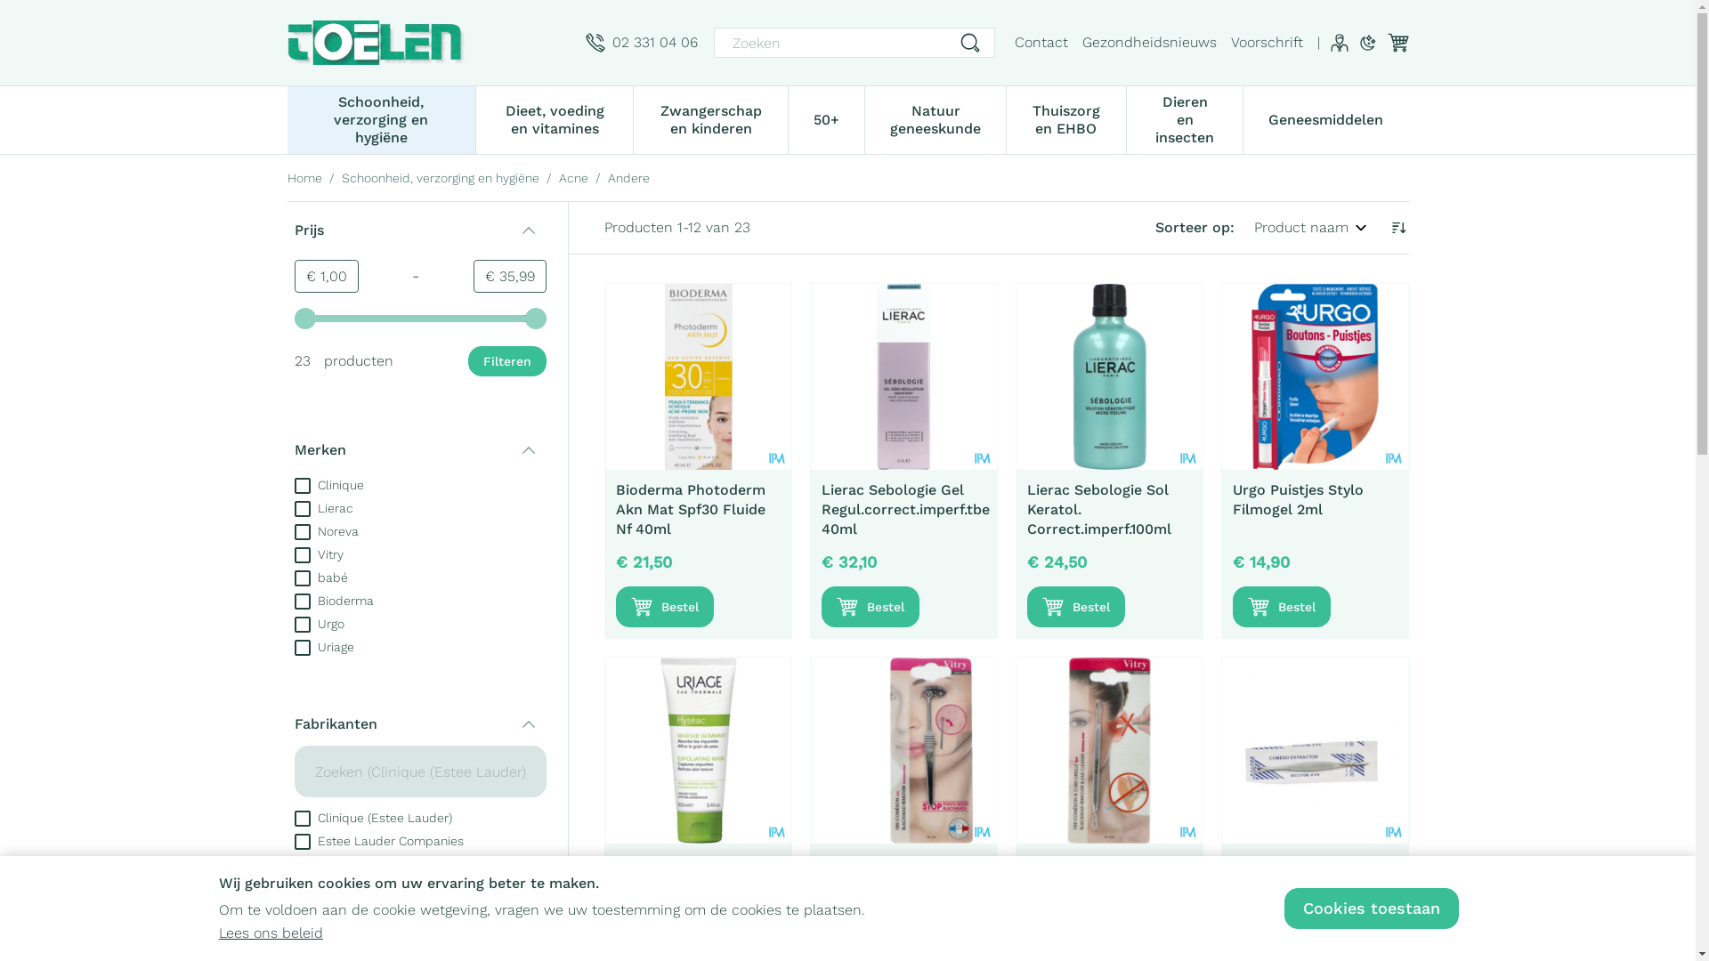 This screenshot has width=1709, height=961. What do you see at coordinates (1076, 607) in the screenshot?
I see `Bestel` at bounding box center [1076, 607].